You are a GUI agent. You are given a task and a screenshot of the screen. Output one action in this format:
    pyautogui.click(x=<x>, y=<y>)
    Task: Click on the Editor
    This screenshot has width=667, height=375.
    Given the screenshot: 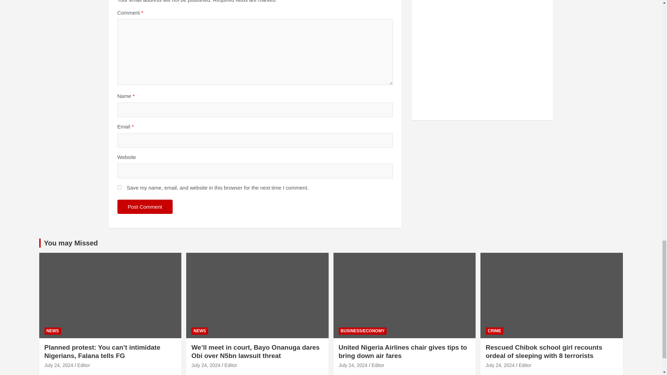 What is the action you would take?
    pyautogui.click(x=83, y=365)
    